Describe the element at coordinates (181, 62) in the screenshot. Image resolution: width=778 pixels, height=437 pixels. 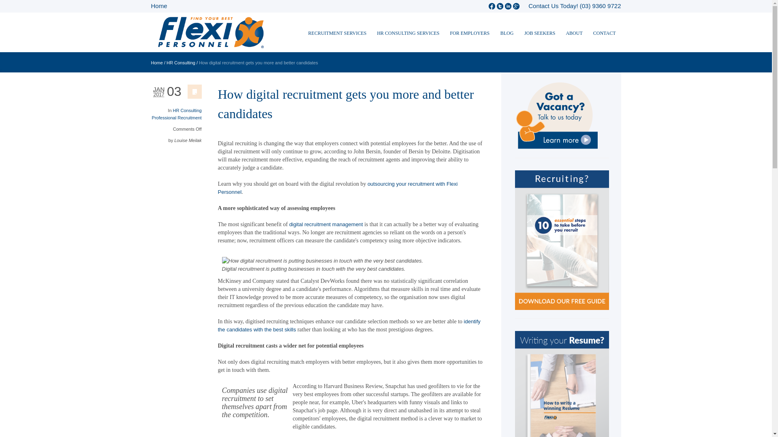
I see `HR Consulting` at that location.